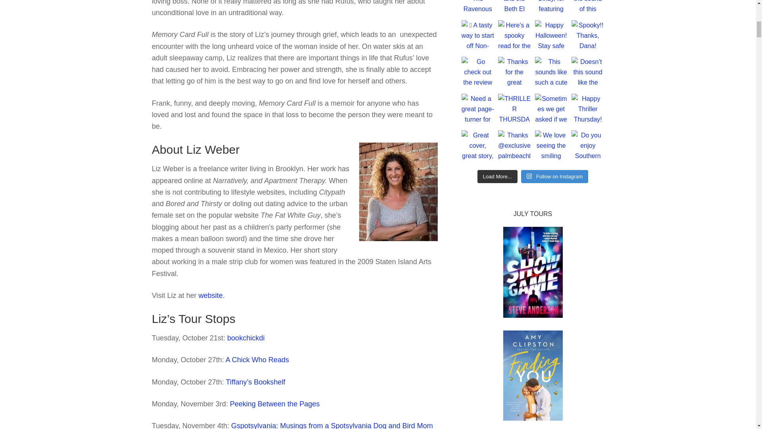  I want to click on Gspotsylvania: Musings from a Spotsylvania Dog and Bird Mom, so click(332, 425).